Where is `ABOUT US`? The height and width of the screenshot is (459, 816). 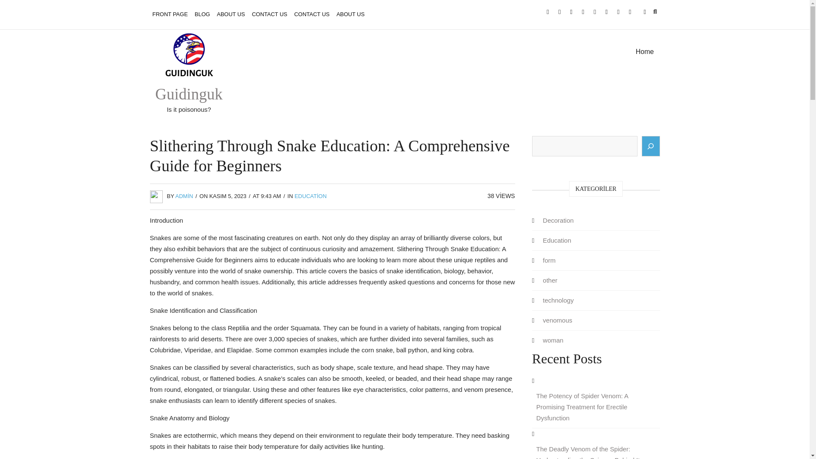 ABOUT US is located at coordinates (230, 14).